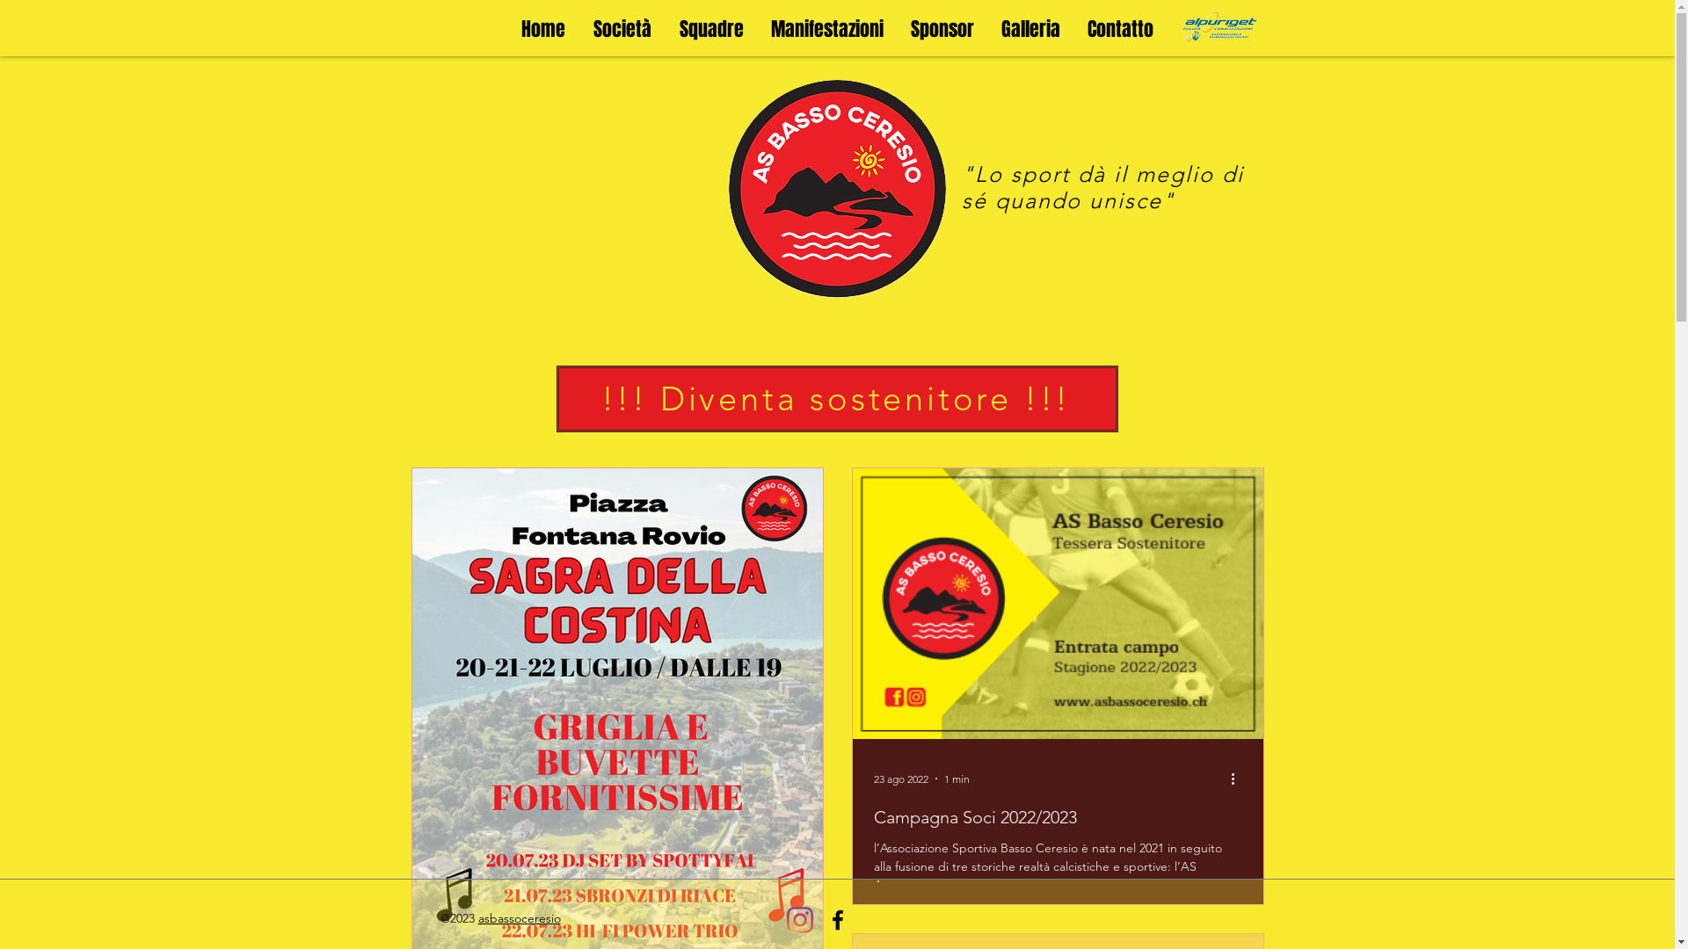 This screenshot has width=1688, height=949. Describe the element at coordinates (1041, 174) in the screenshot. I see `sport` at that location.